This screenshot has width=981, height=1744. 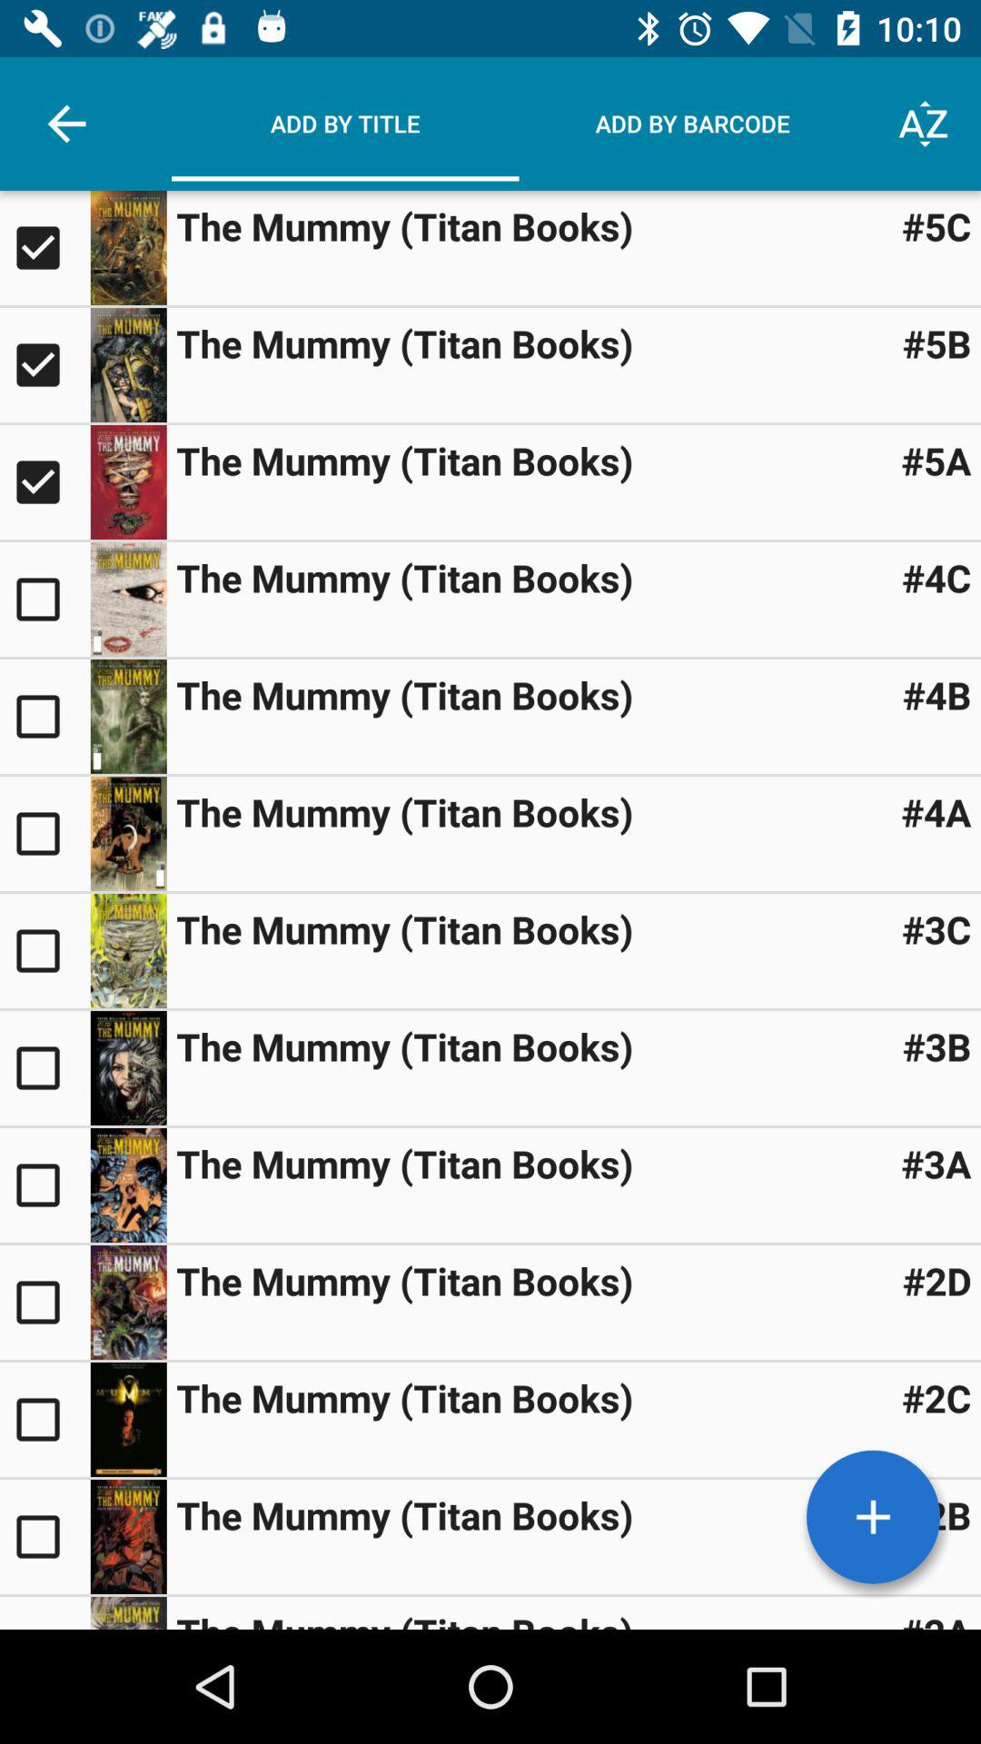 I want to click on open the item, so click(x=128, y=599).